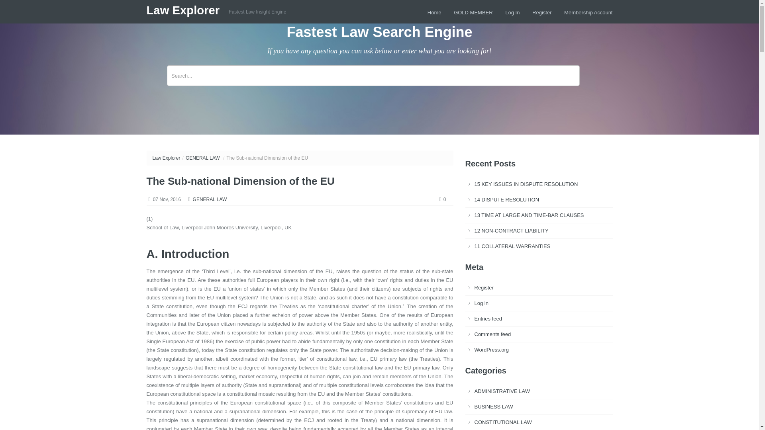 The image size is (765, 430). Describe the element at coordinates (166, 158) in the screenshot. I see `Law Explorer` at that location.